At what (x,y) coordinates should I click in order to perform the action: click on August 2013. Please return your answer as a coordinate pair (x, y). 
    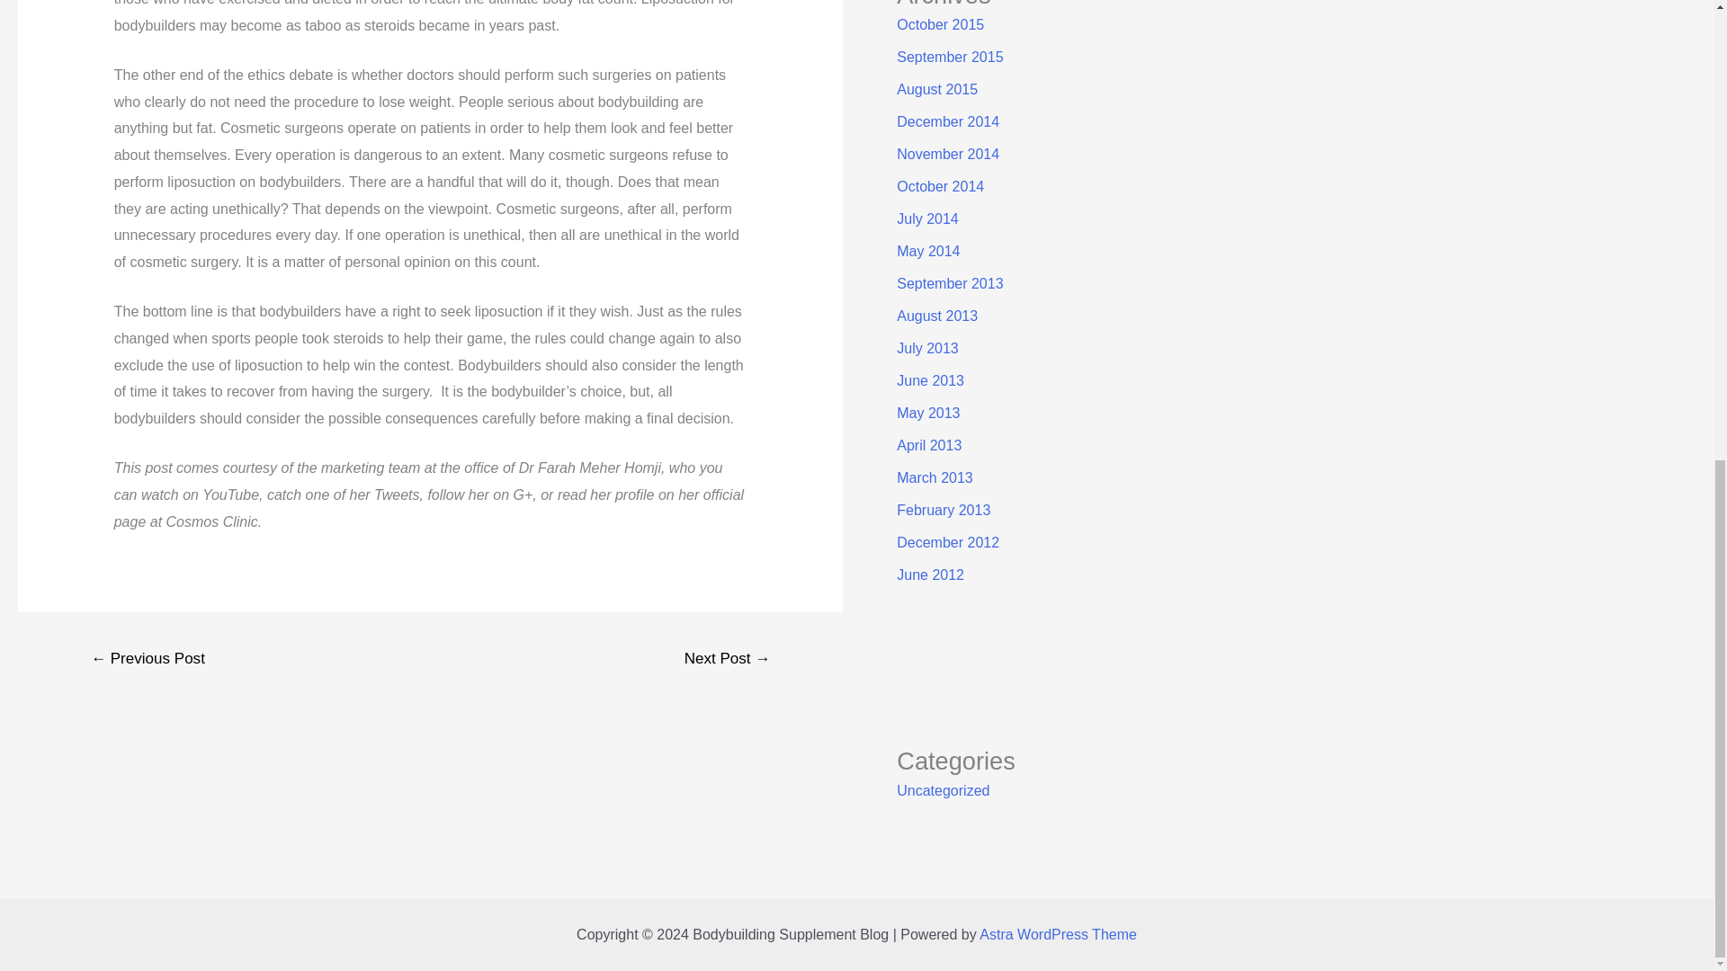
    Looking at the image, I should click on (936, 316).